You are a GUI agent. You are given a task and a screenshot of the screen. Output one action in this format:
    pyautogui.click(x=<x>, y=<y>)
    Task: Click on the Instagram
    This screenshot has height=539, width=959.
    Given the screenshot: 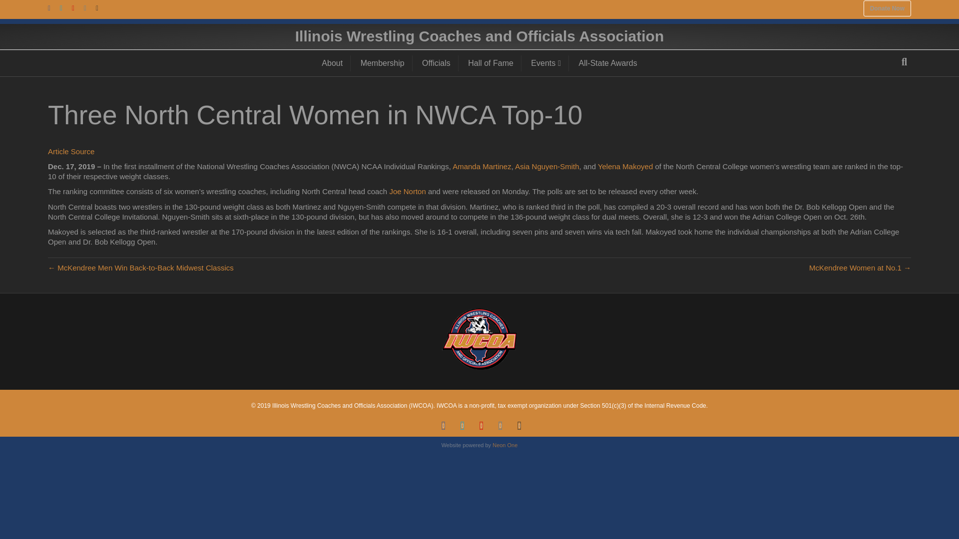 What is the action you would take?
    pyautogui.click(x=500, y=426)
    